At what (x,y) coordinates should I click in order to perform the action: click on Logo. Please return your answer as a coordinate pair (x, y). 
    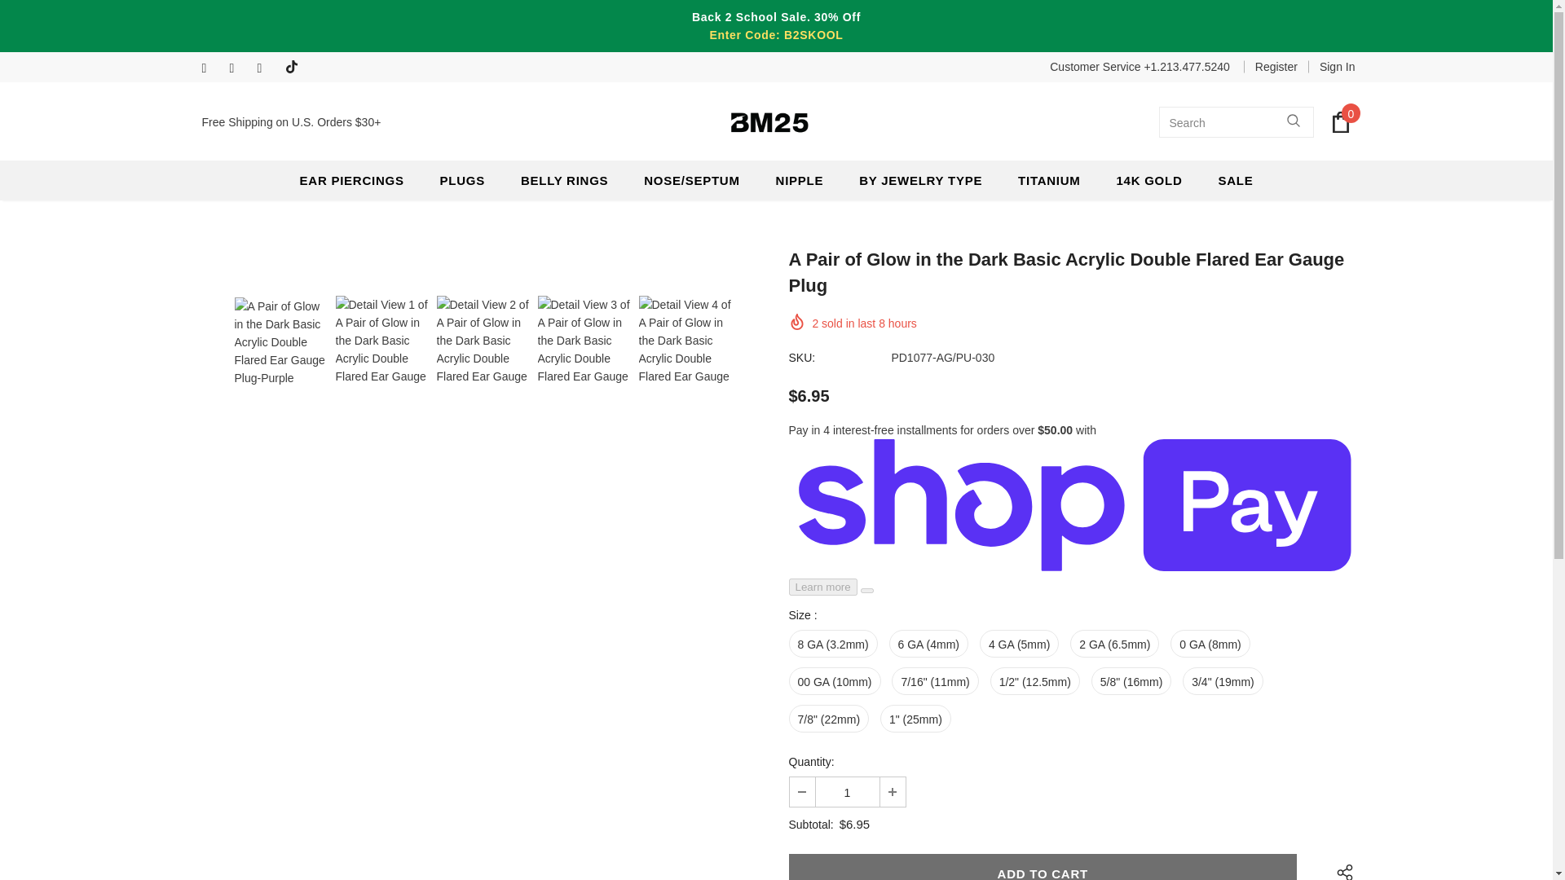
    Looking at the image, I should click on (769, 122).